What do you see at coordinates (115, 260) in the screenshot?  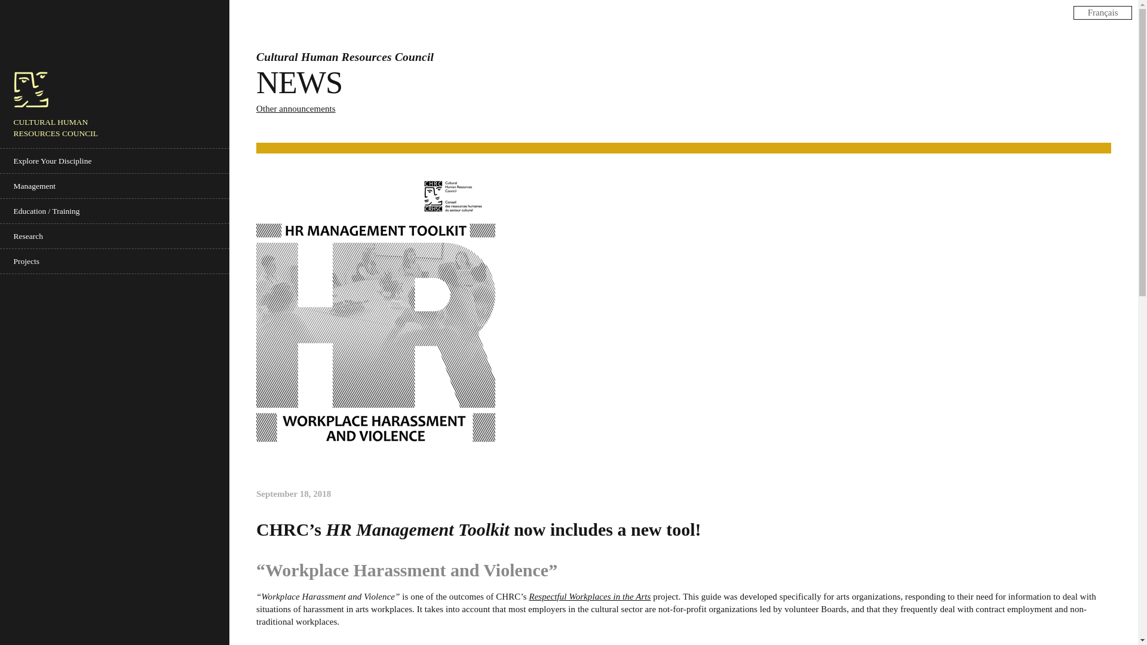 I see `Talent to Lead` at bounding box center [115, 260].